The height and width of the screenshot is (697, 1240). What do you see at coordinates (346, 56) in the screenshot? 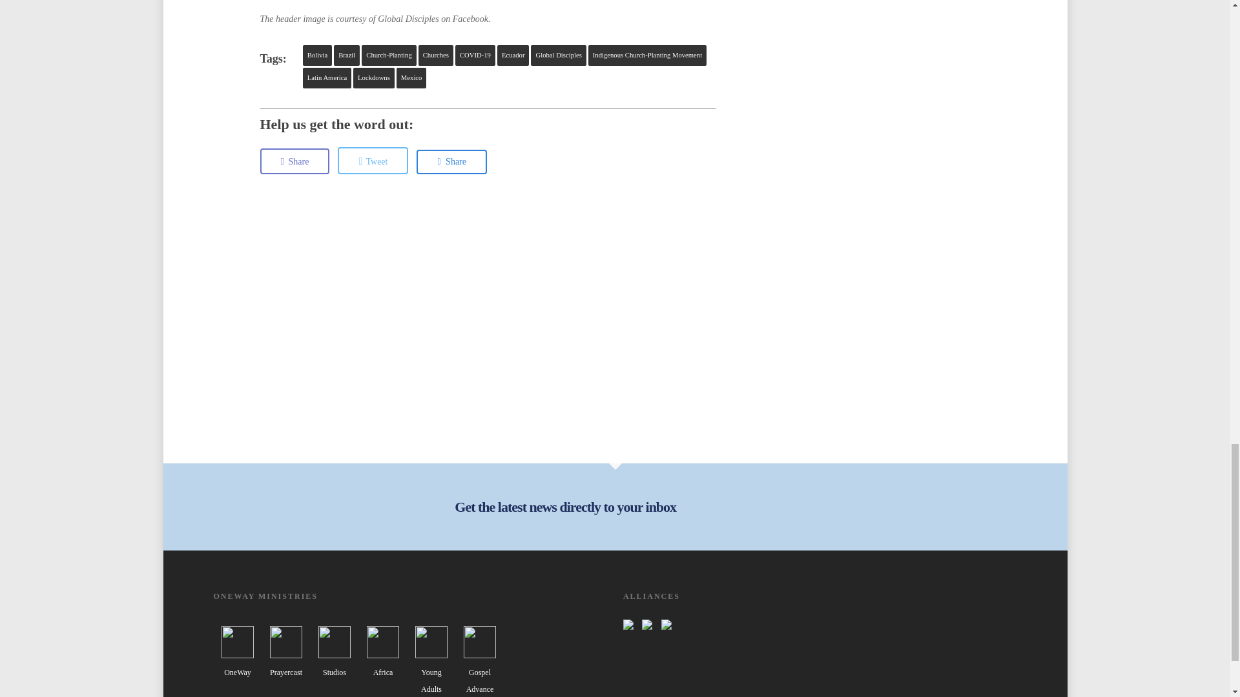
I see `Brazil` at bounding box center [346, 56].